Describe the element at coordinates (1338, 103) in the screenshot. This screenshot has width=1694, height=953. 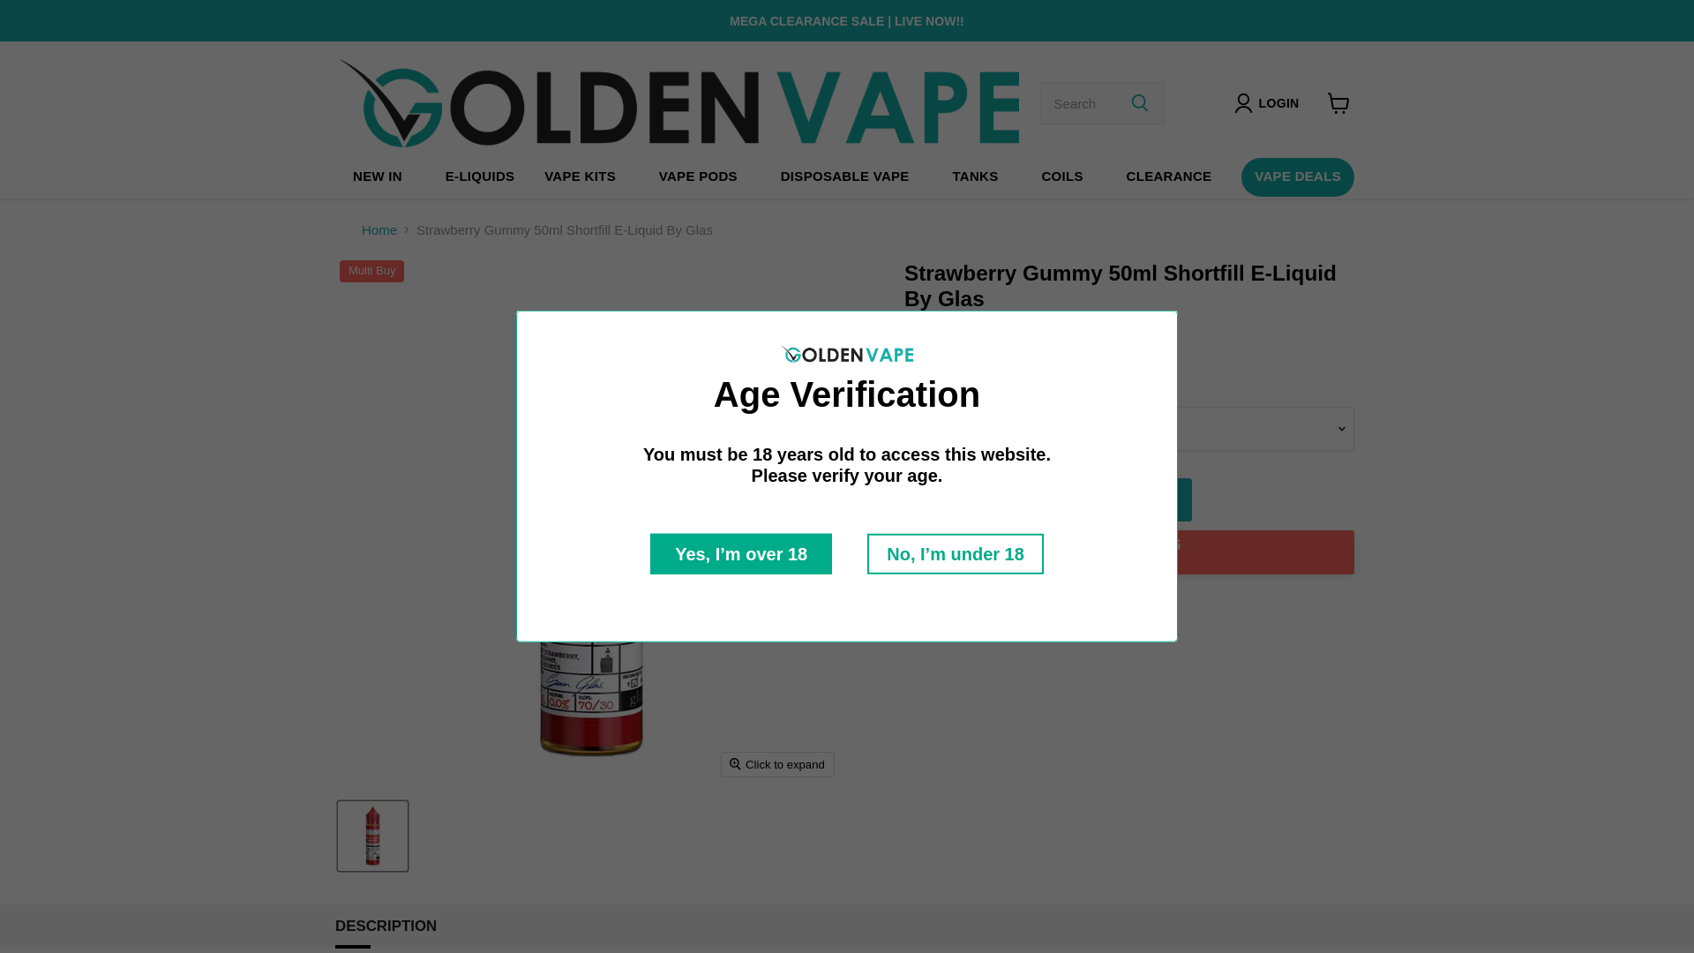
I see `View cart` at that location.